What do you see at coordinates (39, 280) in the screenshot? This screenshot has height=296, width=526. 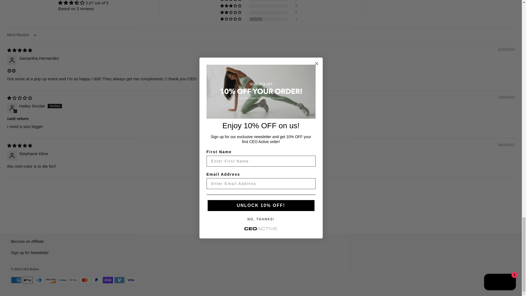 I see `Diners Club` at bounding box center [39, 280].